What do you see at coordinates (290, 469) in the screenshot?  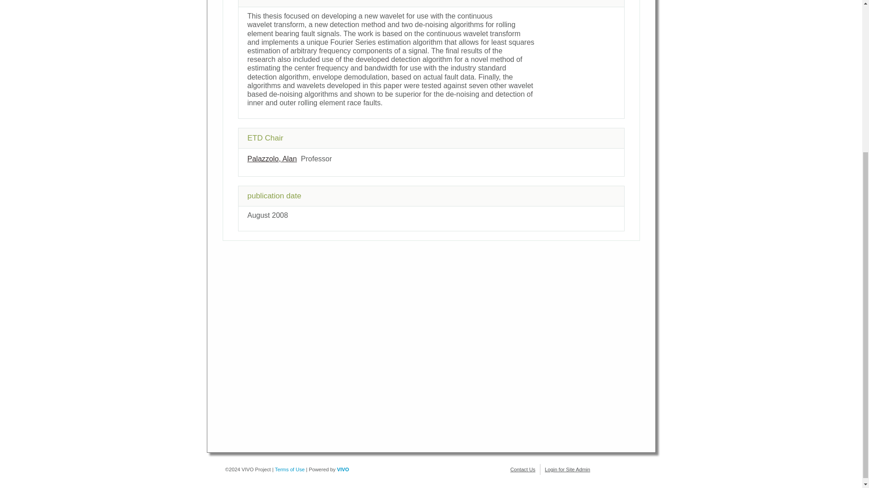 I see `Terms of Use` at bounding box center [290, 469].